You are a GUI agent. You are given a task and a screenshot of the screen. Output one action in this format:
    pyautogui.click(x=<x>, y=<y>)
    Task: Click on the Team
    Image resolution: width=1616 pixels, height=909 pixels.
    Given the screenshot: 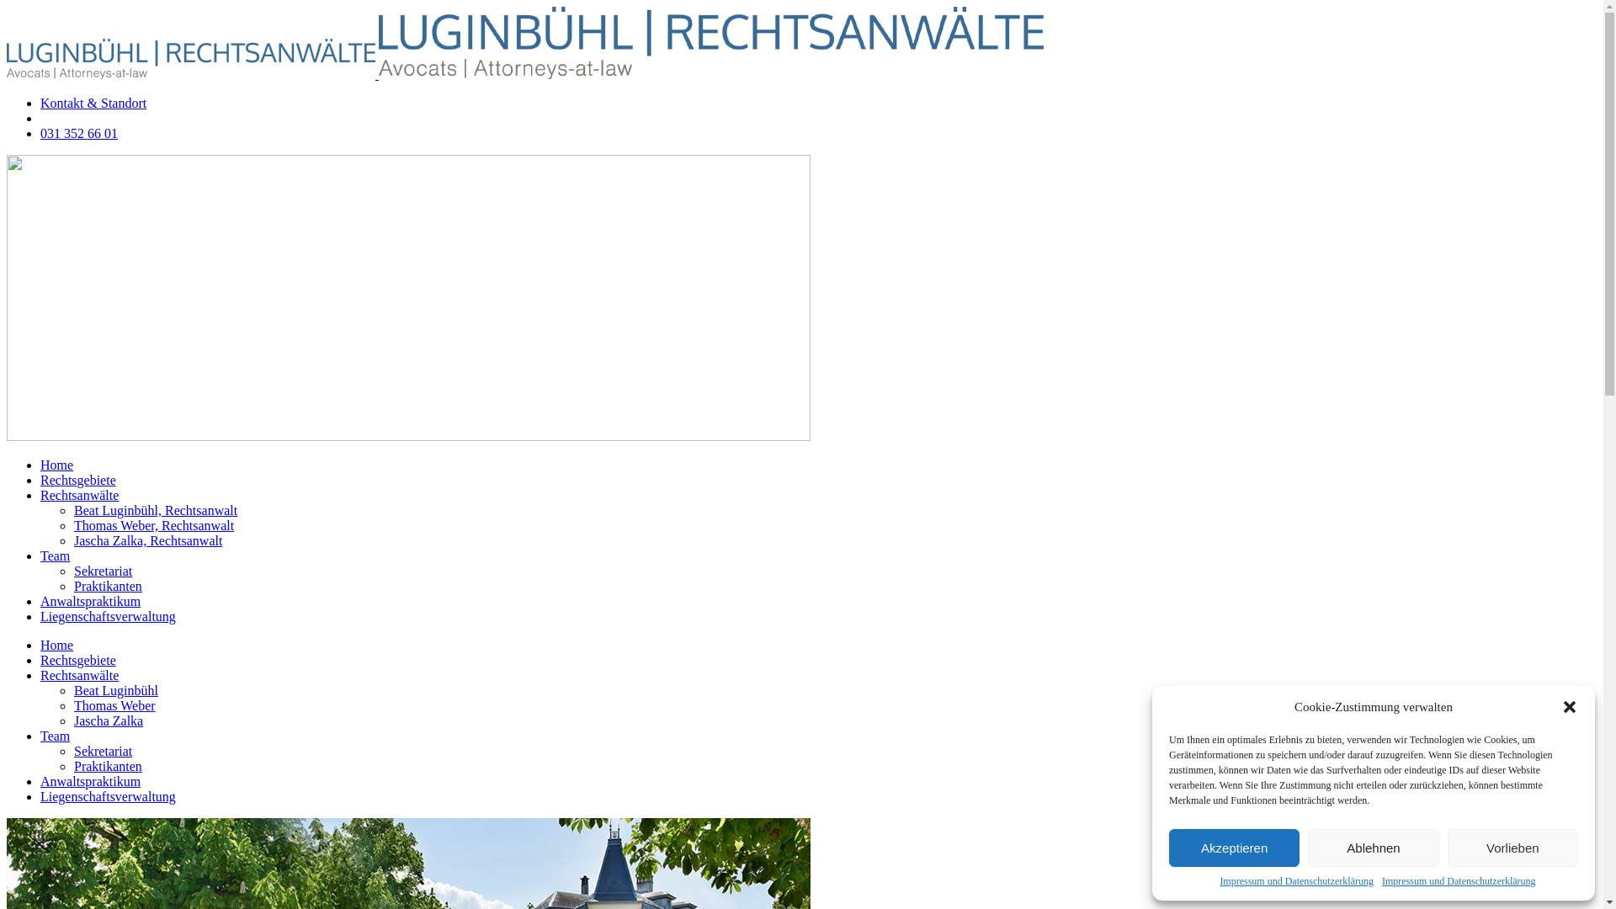 What is the action you would take?
    pyautogui.click(x=56, y=555)
    